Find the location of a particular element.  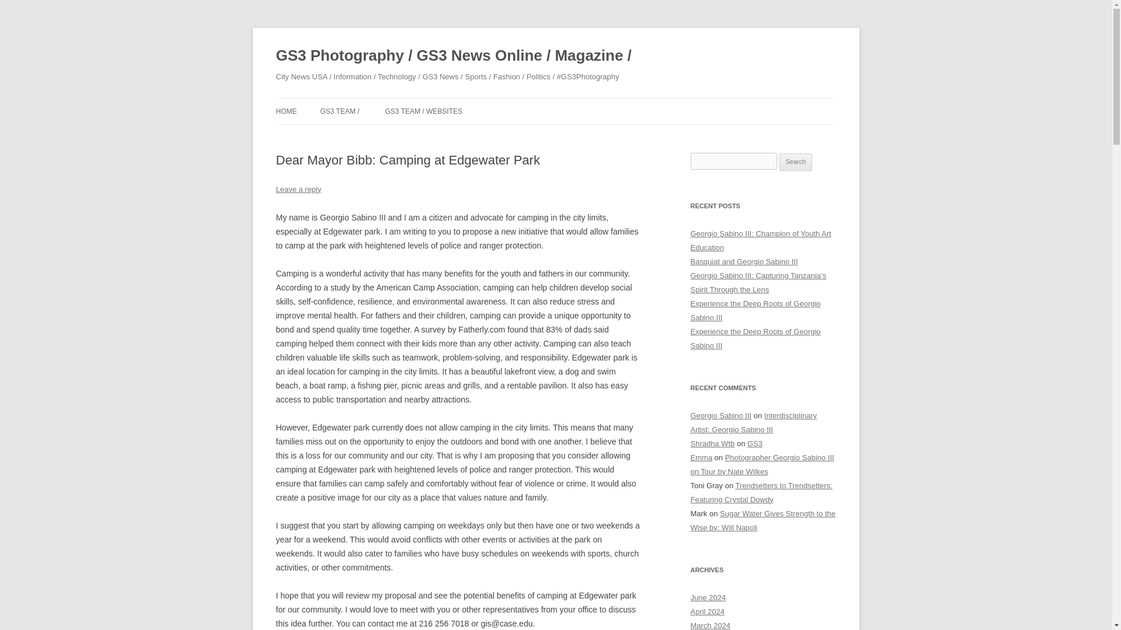

Basquiat and Georgio Sabino III is located at coordinates (744, 261).